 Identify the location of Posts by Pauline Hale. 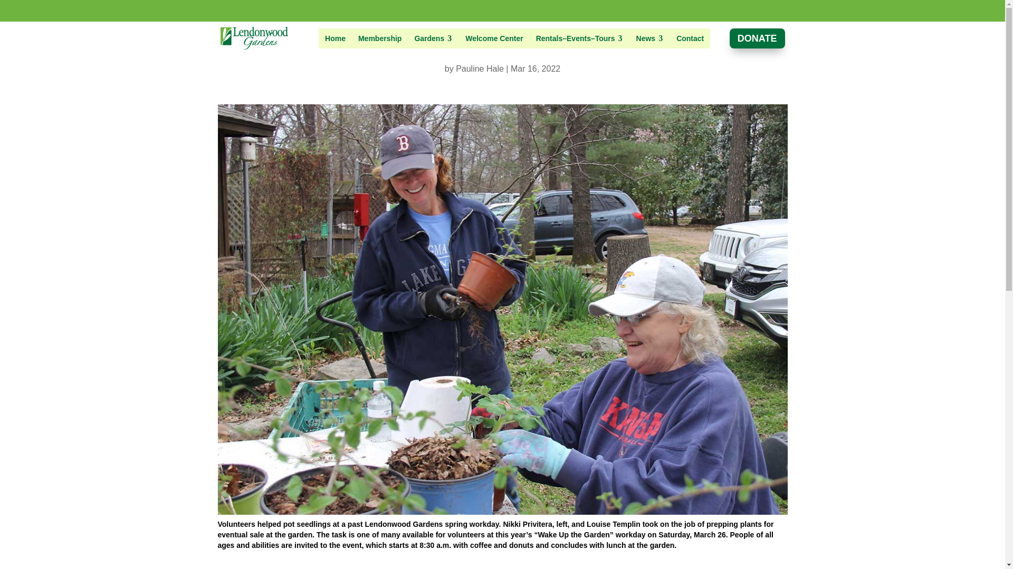
(480, 68).